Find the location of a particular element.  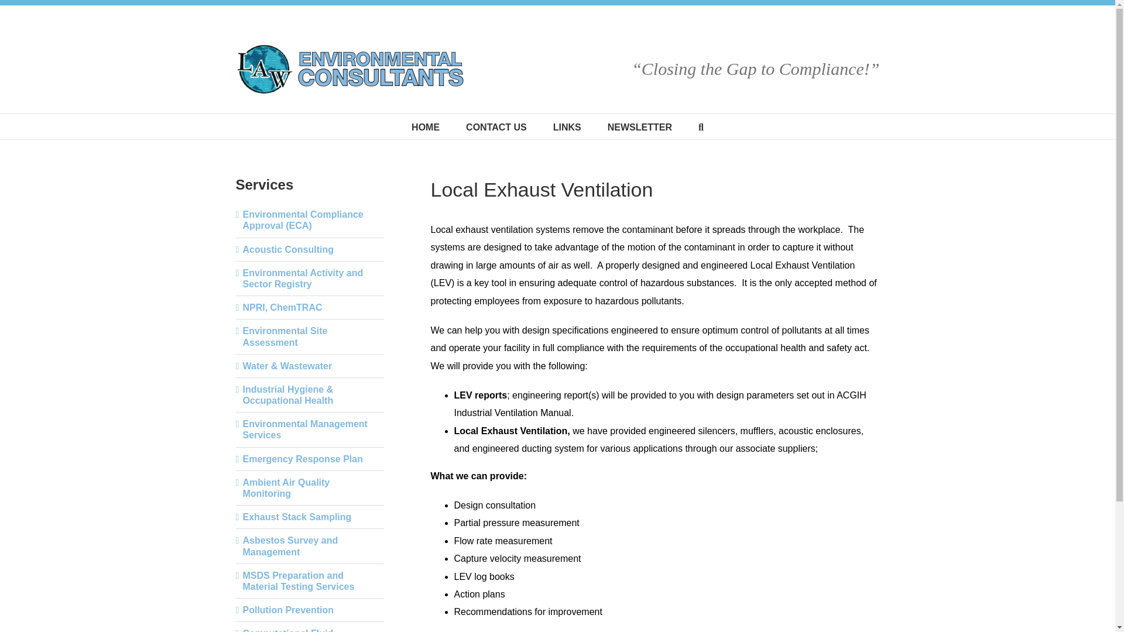

Acoustic Consulting is located at coordinates (288, 249).